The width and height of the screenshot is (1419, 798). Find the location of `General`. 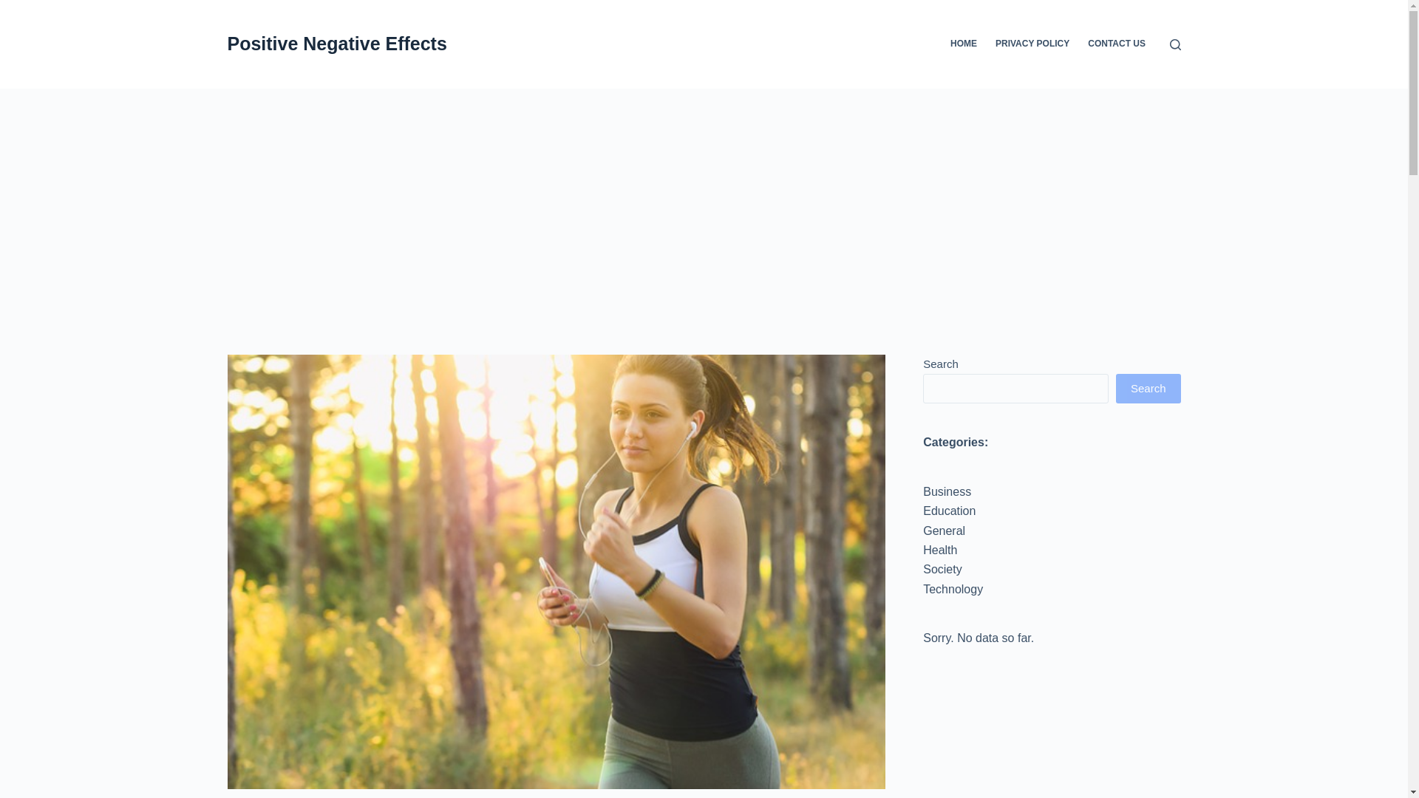

General is located at coordinates (944, 531).